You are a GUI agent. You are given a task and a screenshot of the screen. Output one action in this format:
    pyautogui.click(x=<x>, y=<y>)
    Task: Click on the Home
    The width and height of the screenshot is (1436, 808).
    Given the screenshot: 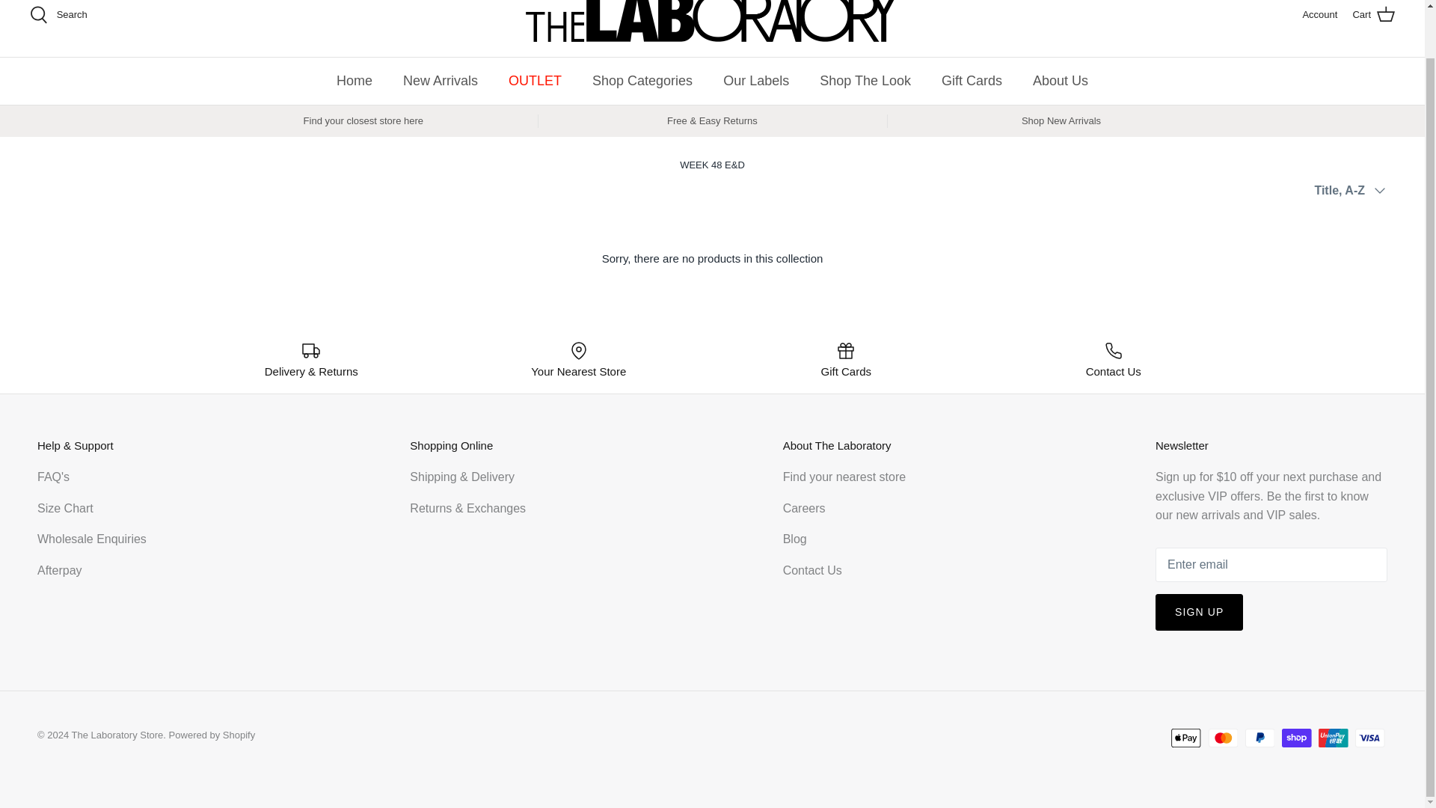 What is the action you would take?
    pyautogui.click(x=355, y=81)
    